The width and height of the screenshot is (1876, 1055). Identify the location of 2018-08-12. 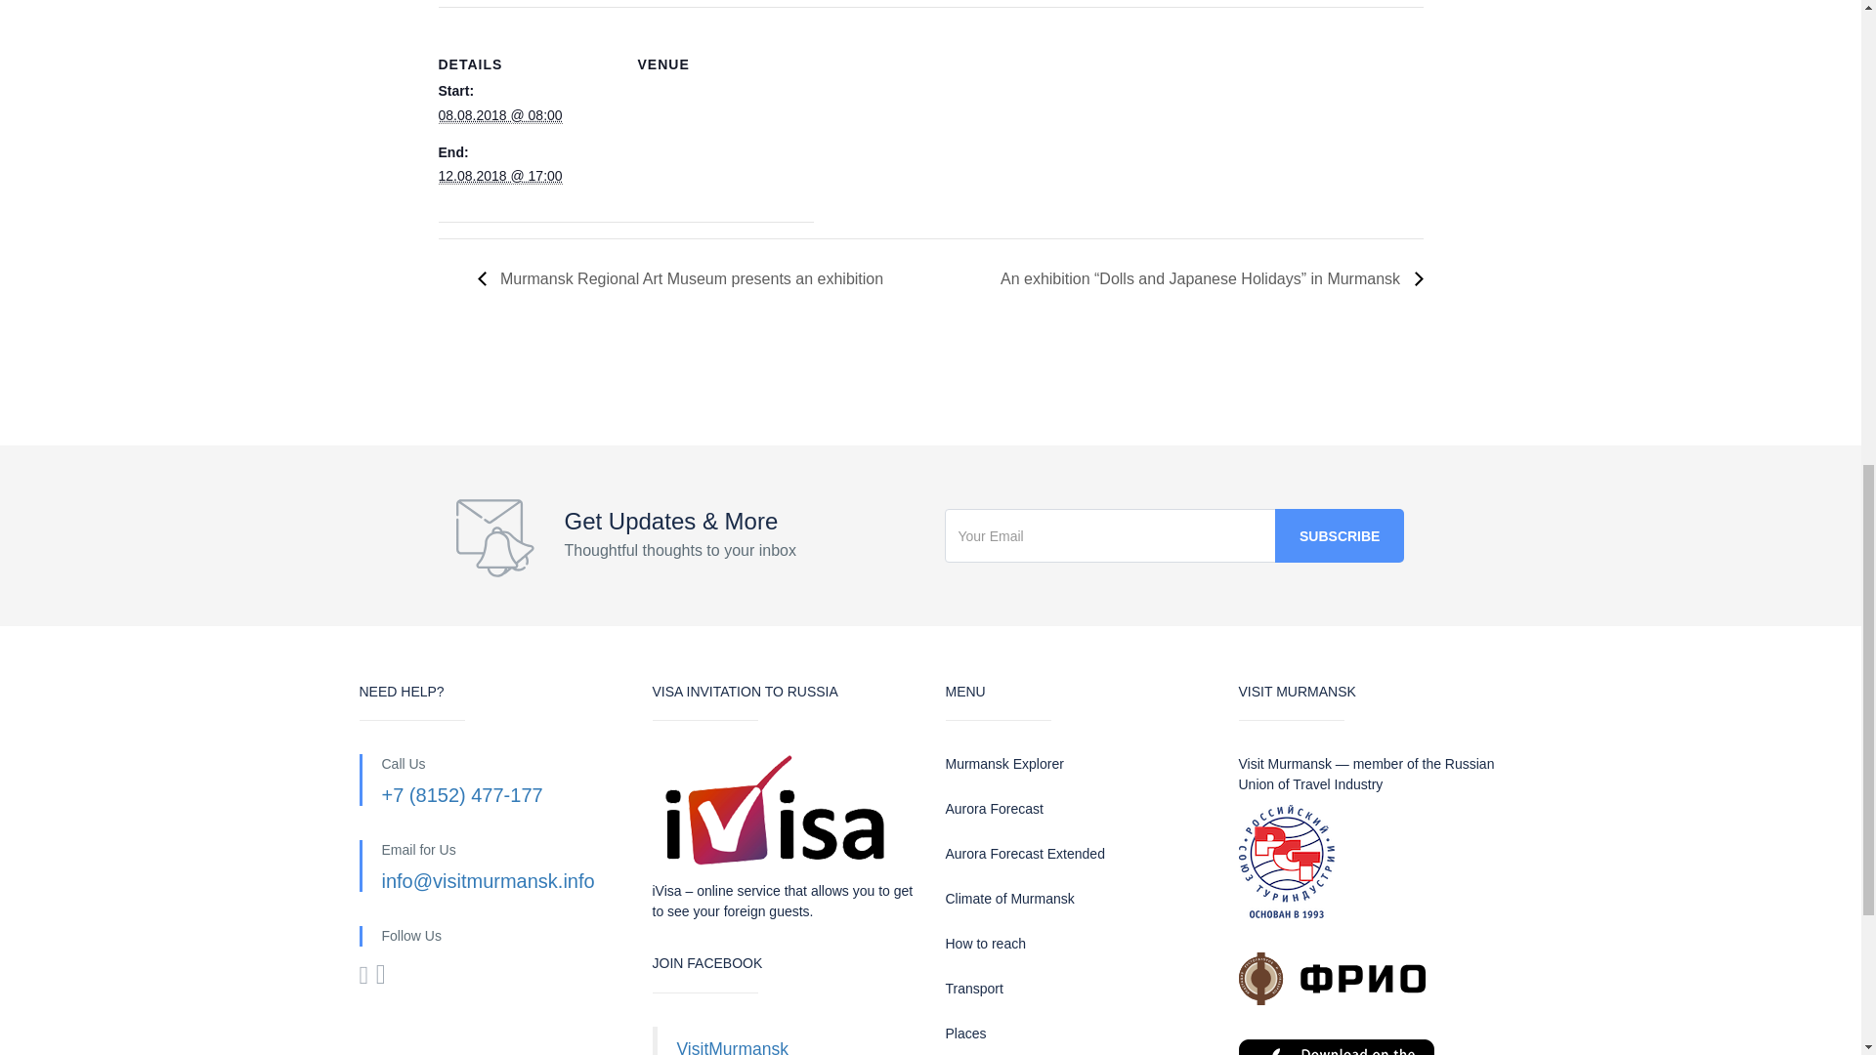
(498, 176).